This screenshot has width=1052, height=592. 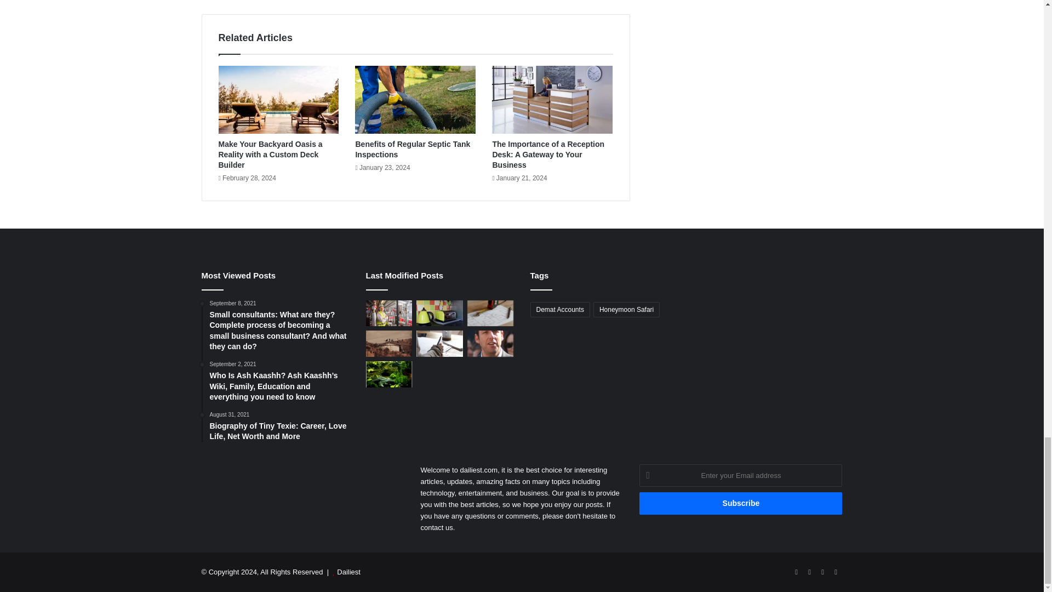 I want to click on Subscribe, so click(x=741, y=503).